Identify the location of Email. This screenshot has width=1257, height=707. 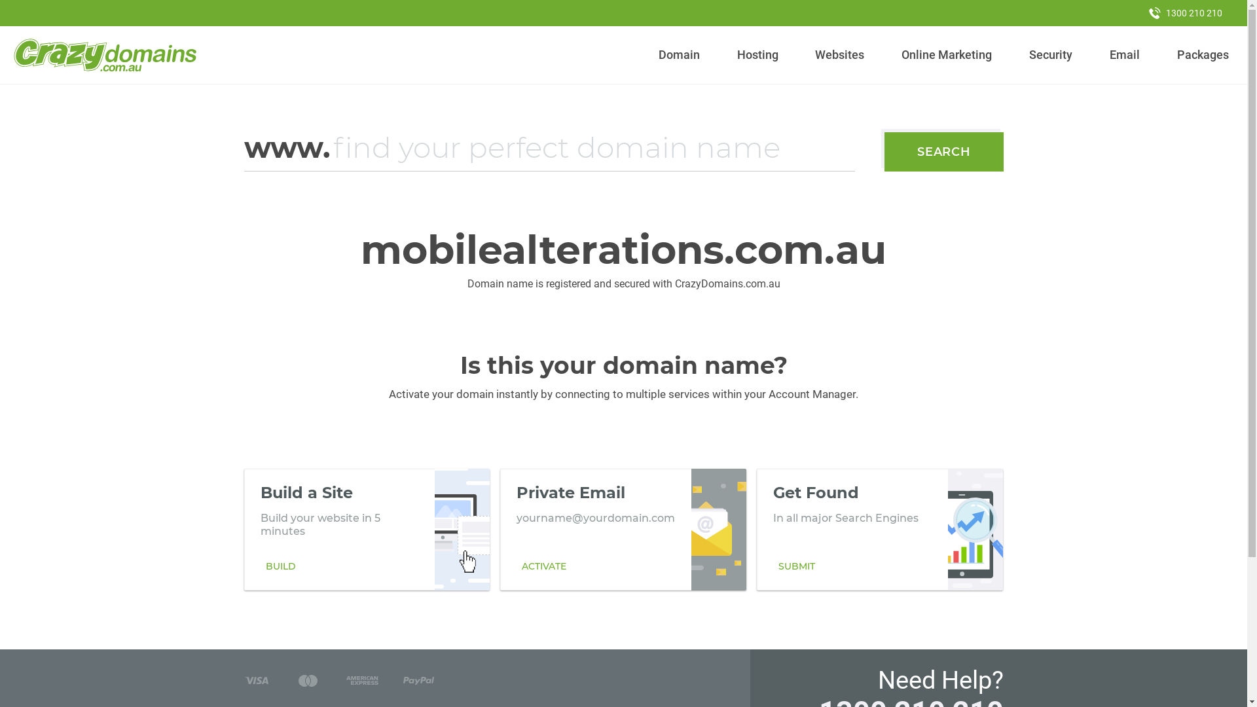
(1125, 55).